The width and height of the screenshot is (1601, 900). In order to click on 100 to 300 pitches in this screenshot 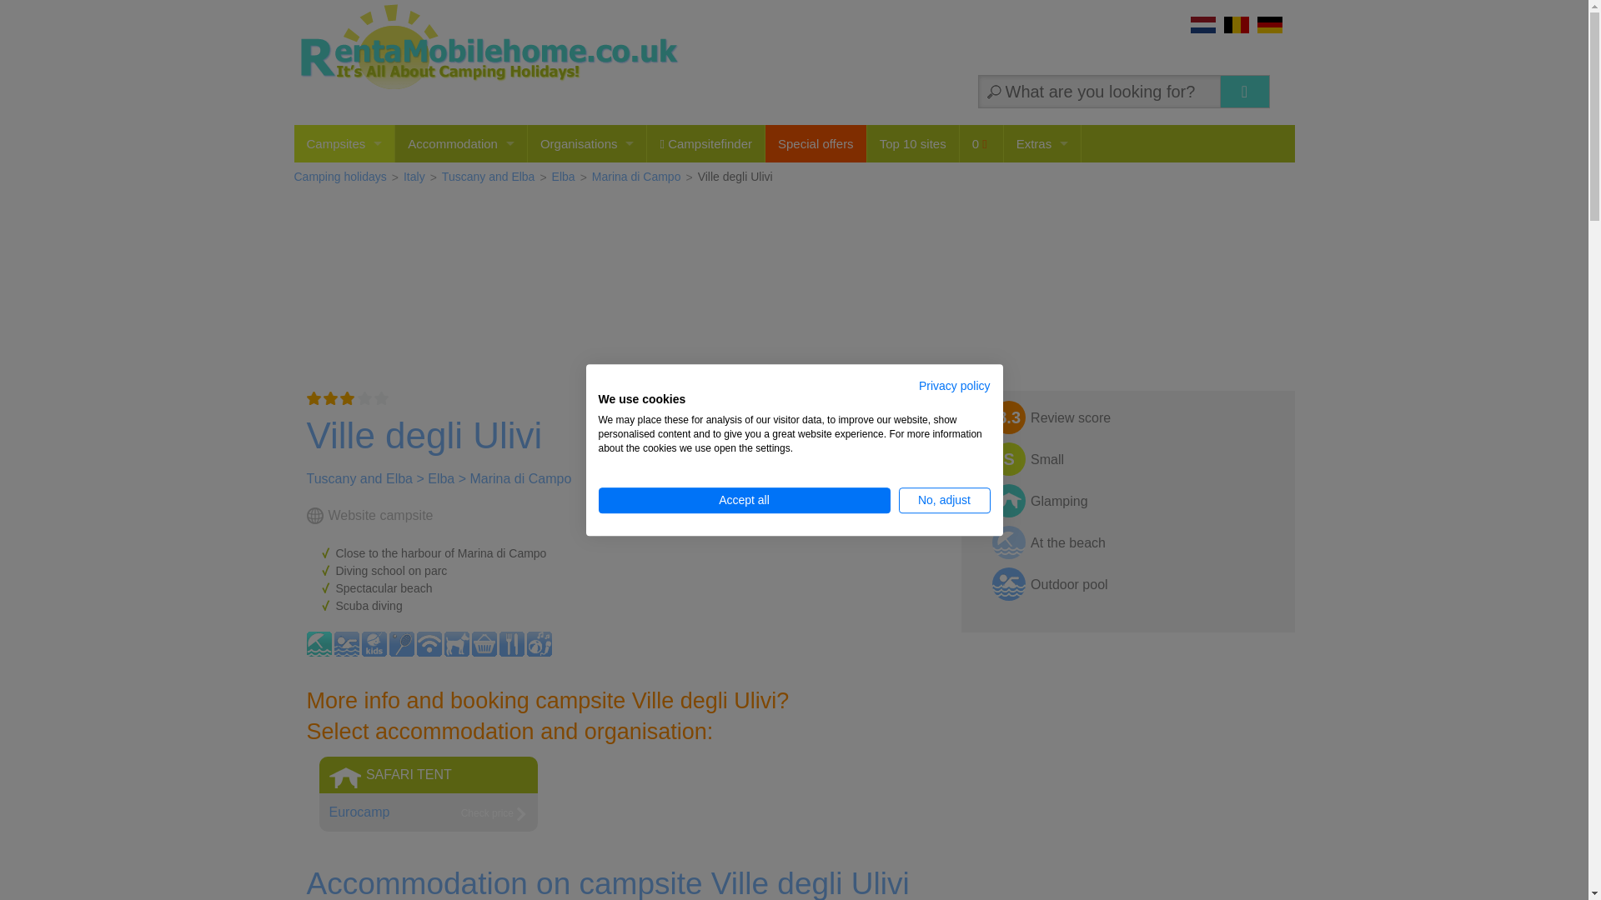, I will do `click(1135, 469)`.